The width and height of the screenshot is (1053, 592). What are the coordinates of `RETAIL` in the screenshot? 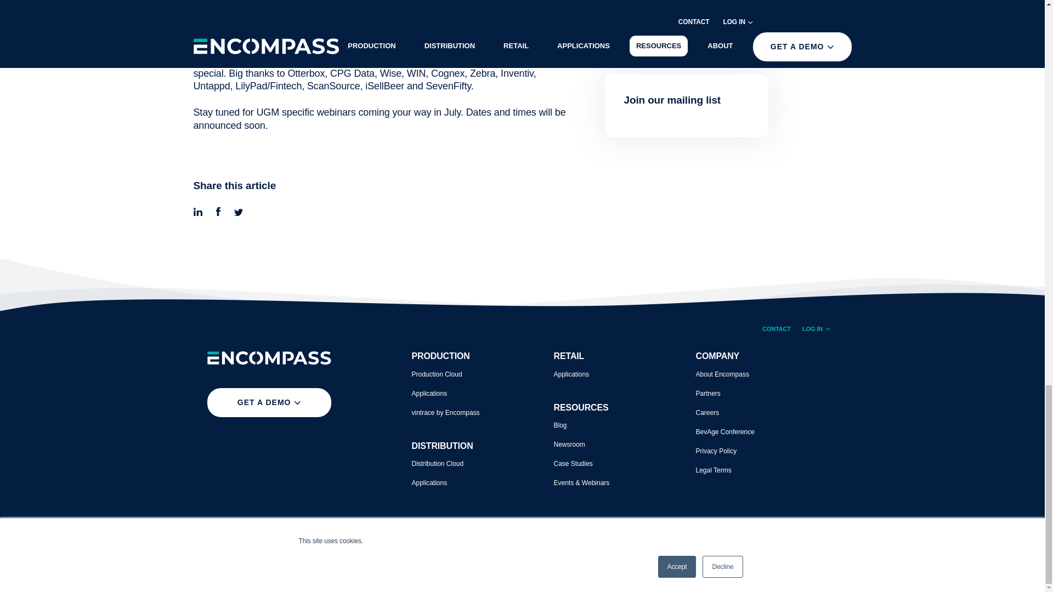 It's located at (569, 356).